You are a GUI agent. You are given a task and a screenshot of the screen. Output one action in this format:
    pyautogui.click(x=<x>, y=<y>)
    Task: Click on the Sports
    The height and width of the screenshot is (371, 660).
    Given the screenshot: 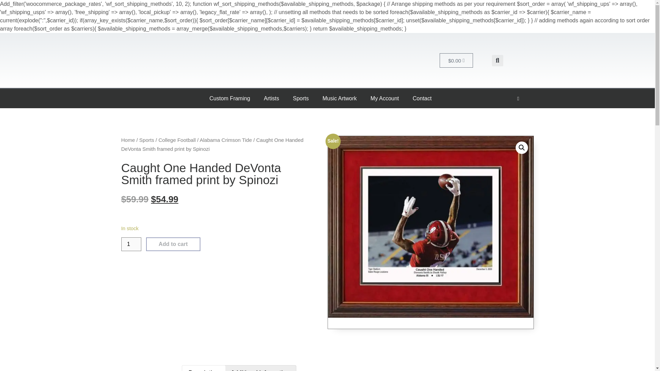 What is the action you would take?
    pyautogui.click(x=300, y=99)
    